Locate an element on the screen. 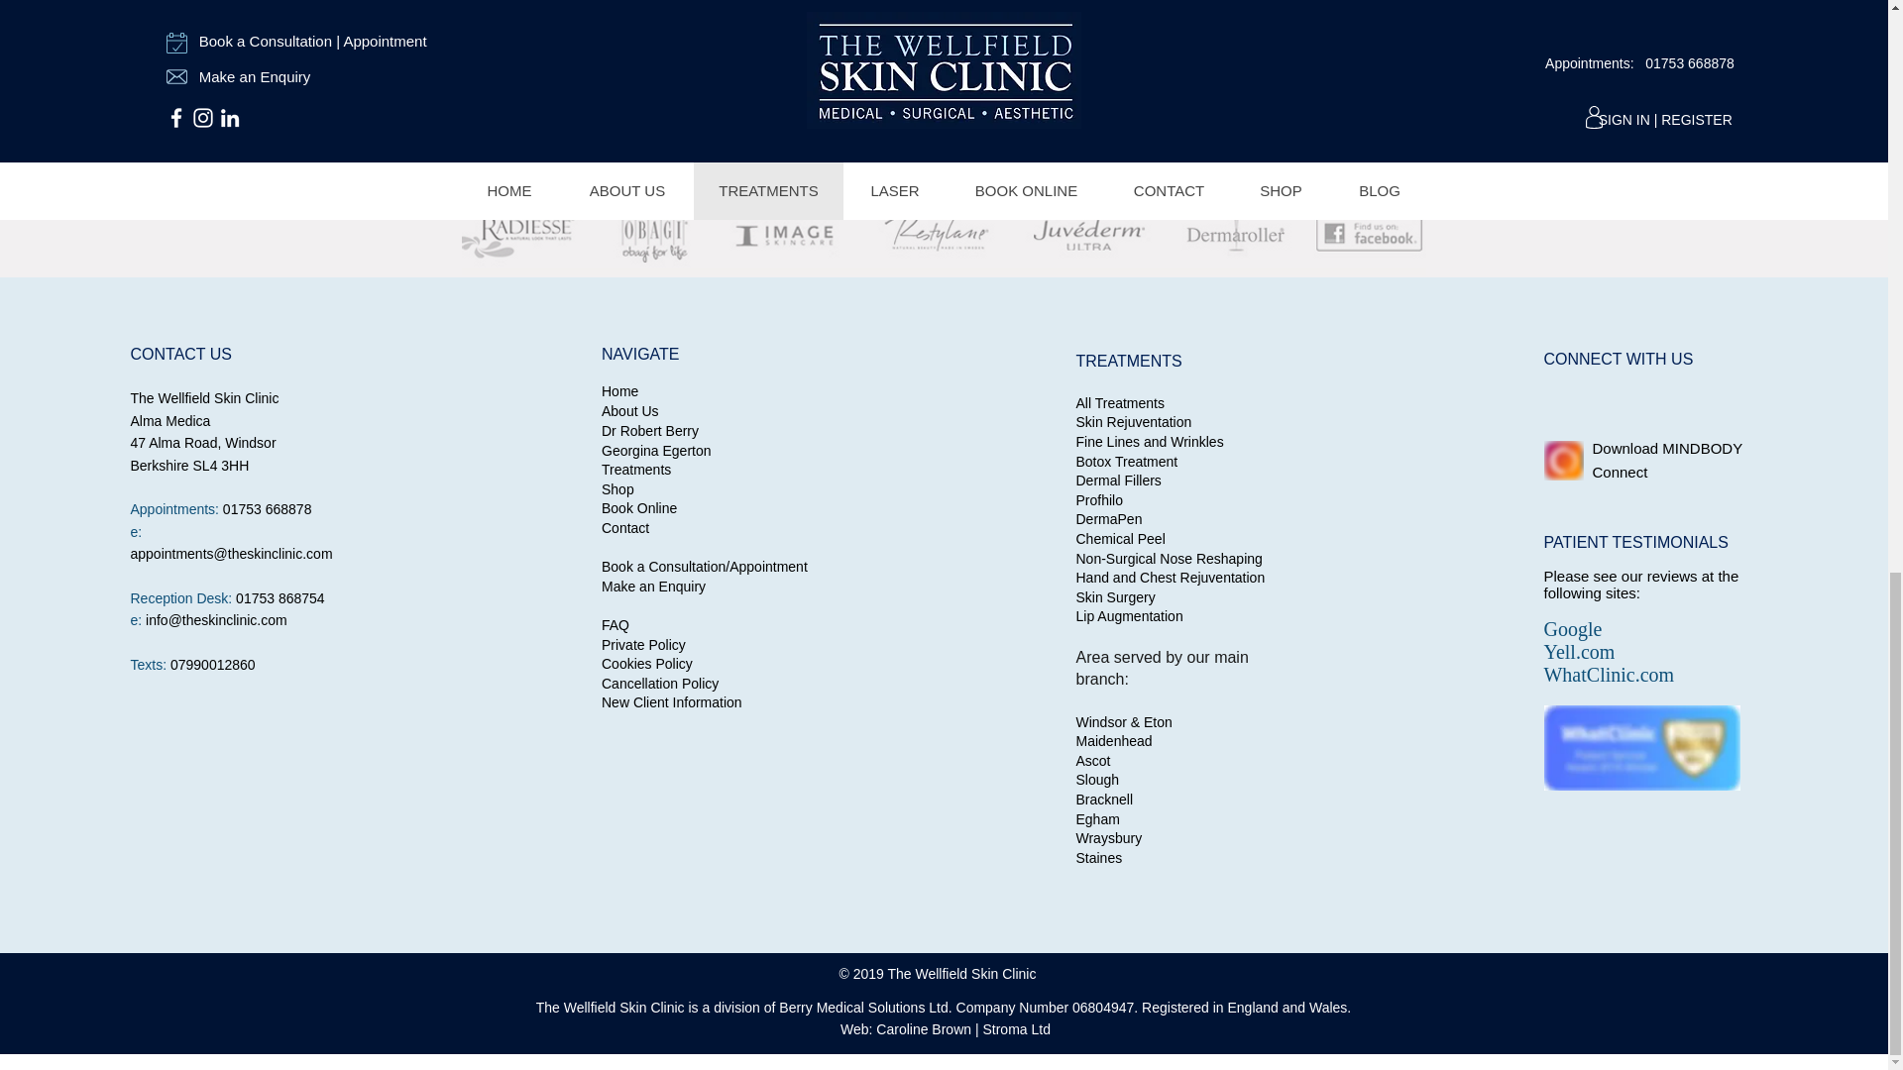 This screenshot has width=1903, height=1070. What Clinic Award Winner 2019 is located at coordinates (1641, 747).